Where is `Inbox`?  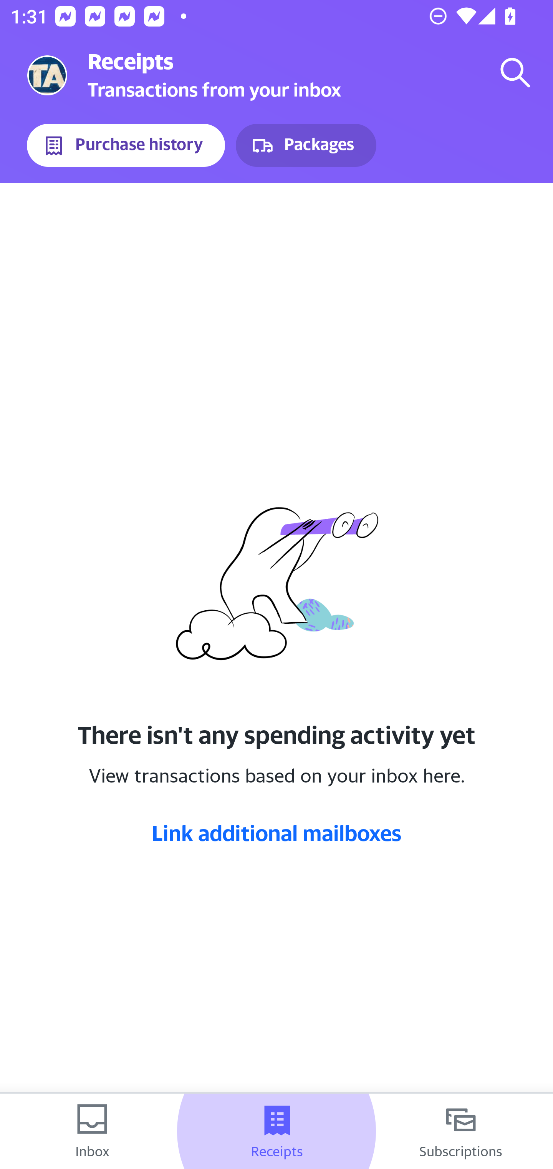 Inbox is located at coordinates (92, 1131).